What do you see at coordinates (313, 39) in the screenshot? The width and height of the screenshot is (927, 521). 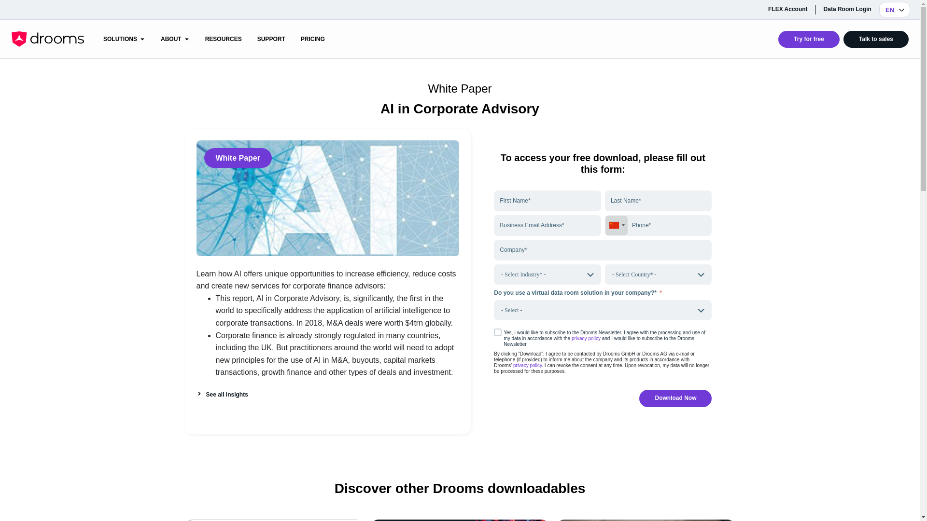 I see `PRICING` at bounding box center [313, 39].